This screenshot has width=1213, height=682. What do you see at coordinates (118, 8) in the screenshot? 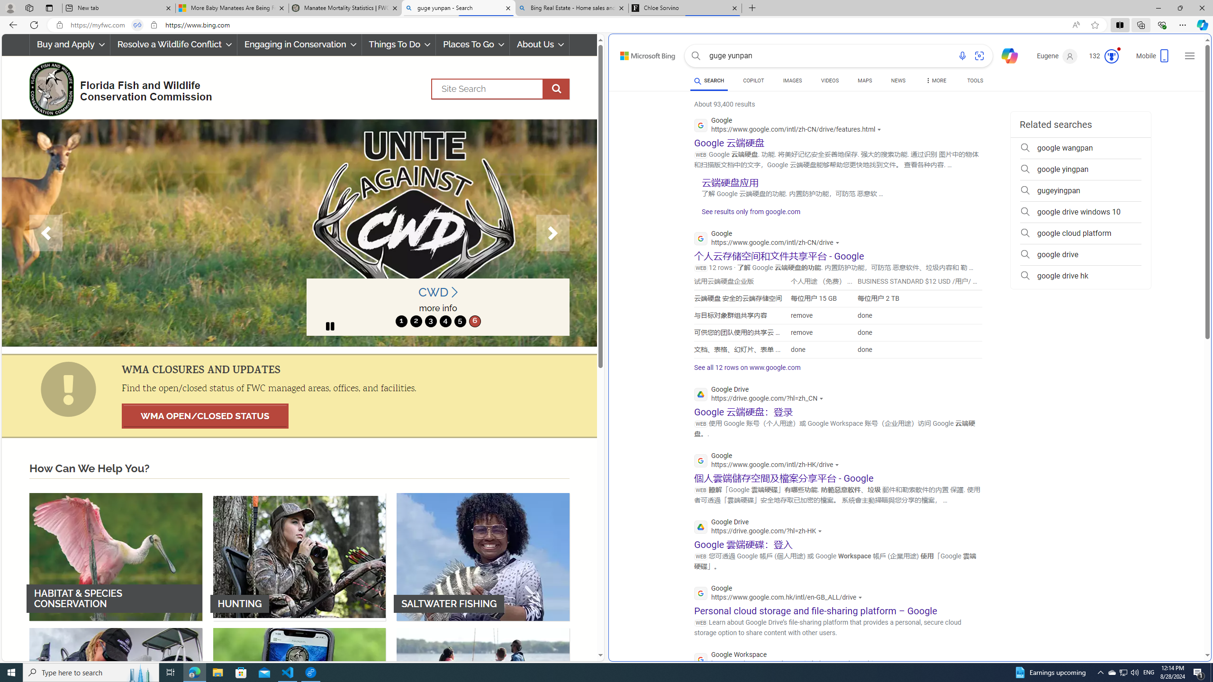
I see `New tab` at bounding box center [118, 8].